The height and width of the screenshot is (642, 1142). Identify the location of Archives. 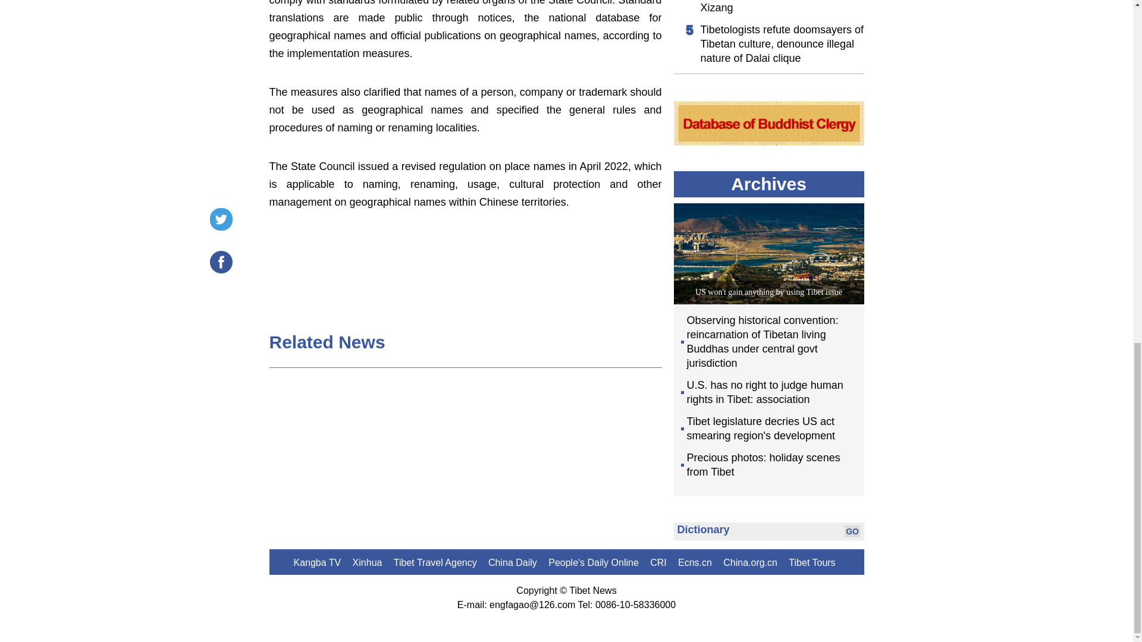
(768, 184).